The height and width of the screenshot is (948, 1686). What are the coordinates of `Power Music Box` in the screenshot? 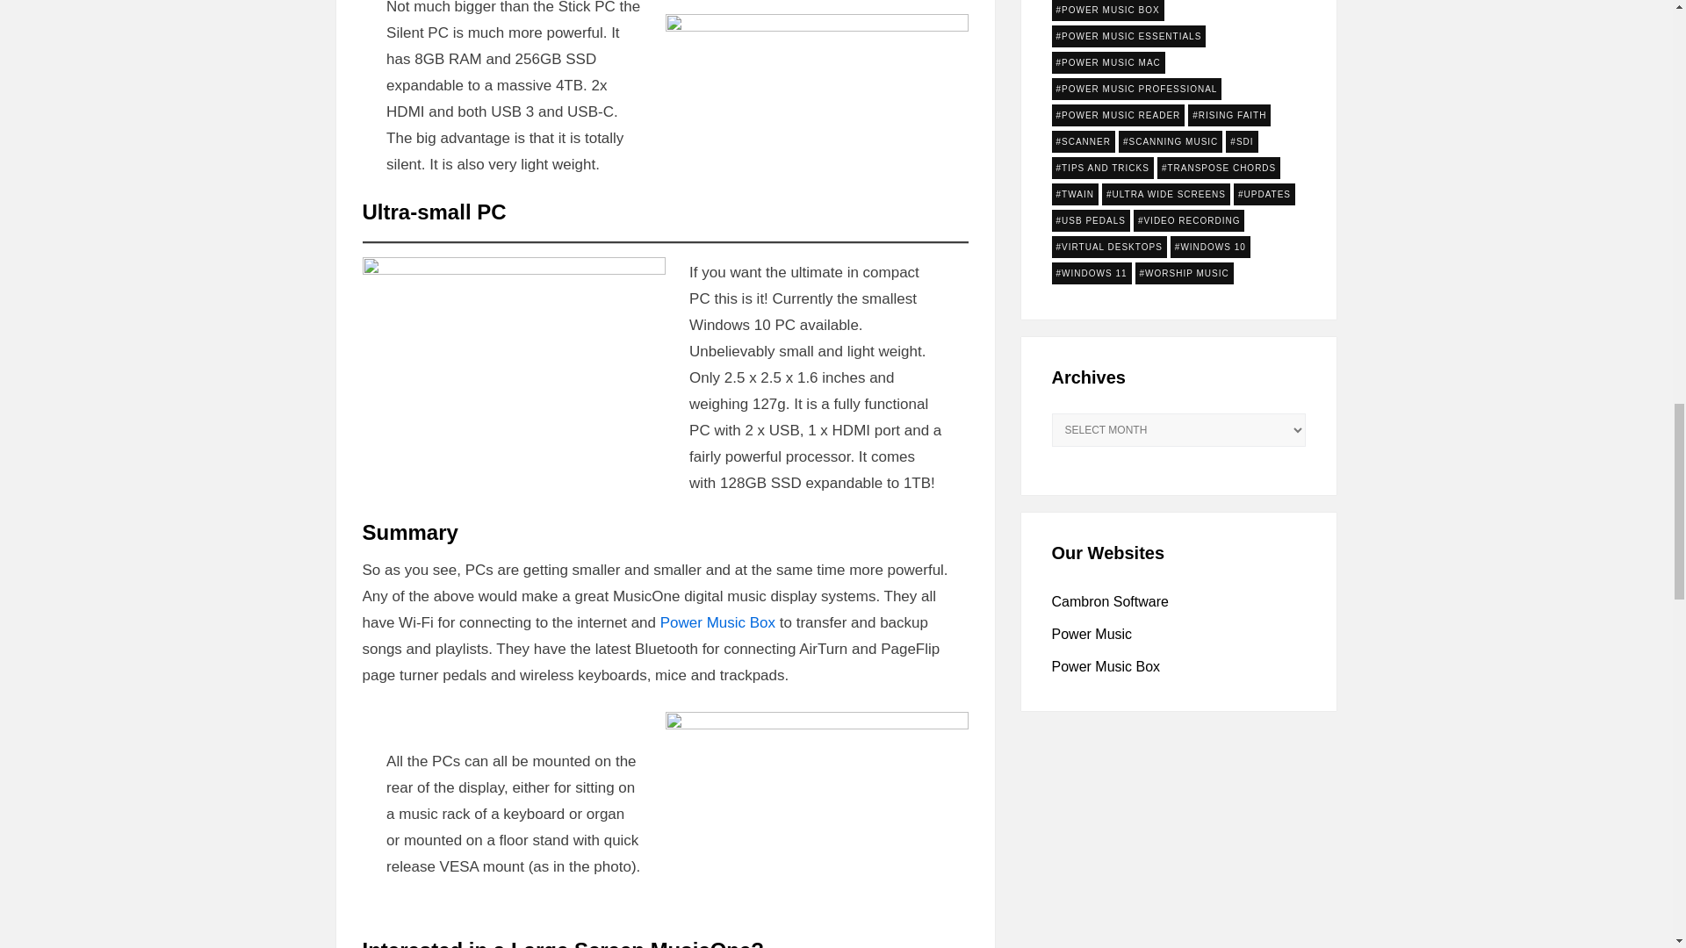 It's located at (718, 622).